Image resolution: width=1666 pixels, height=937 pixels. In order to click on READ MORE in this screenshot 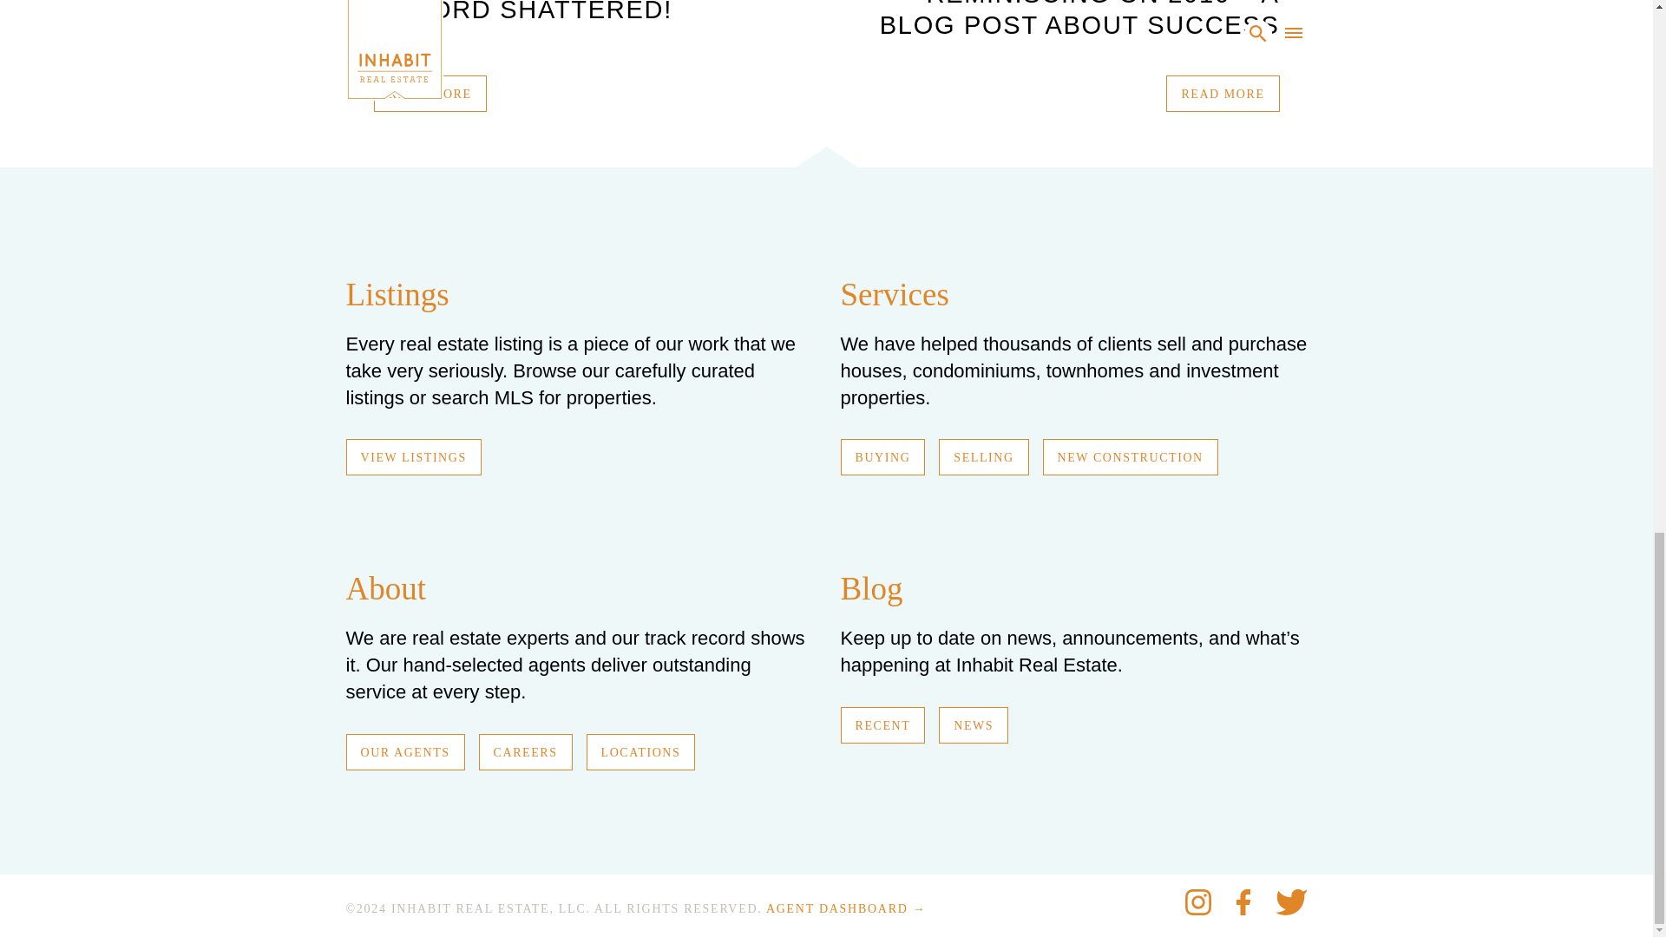, I will do `click(430, 94)`.